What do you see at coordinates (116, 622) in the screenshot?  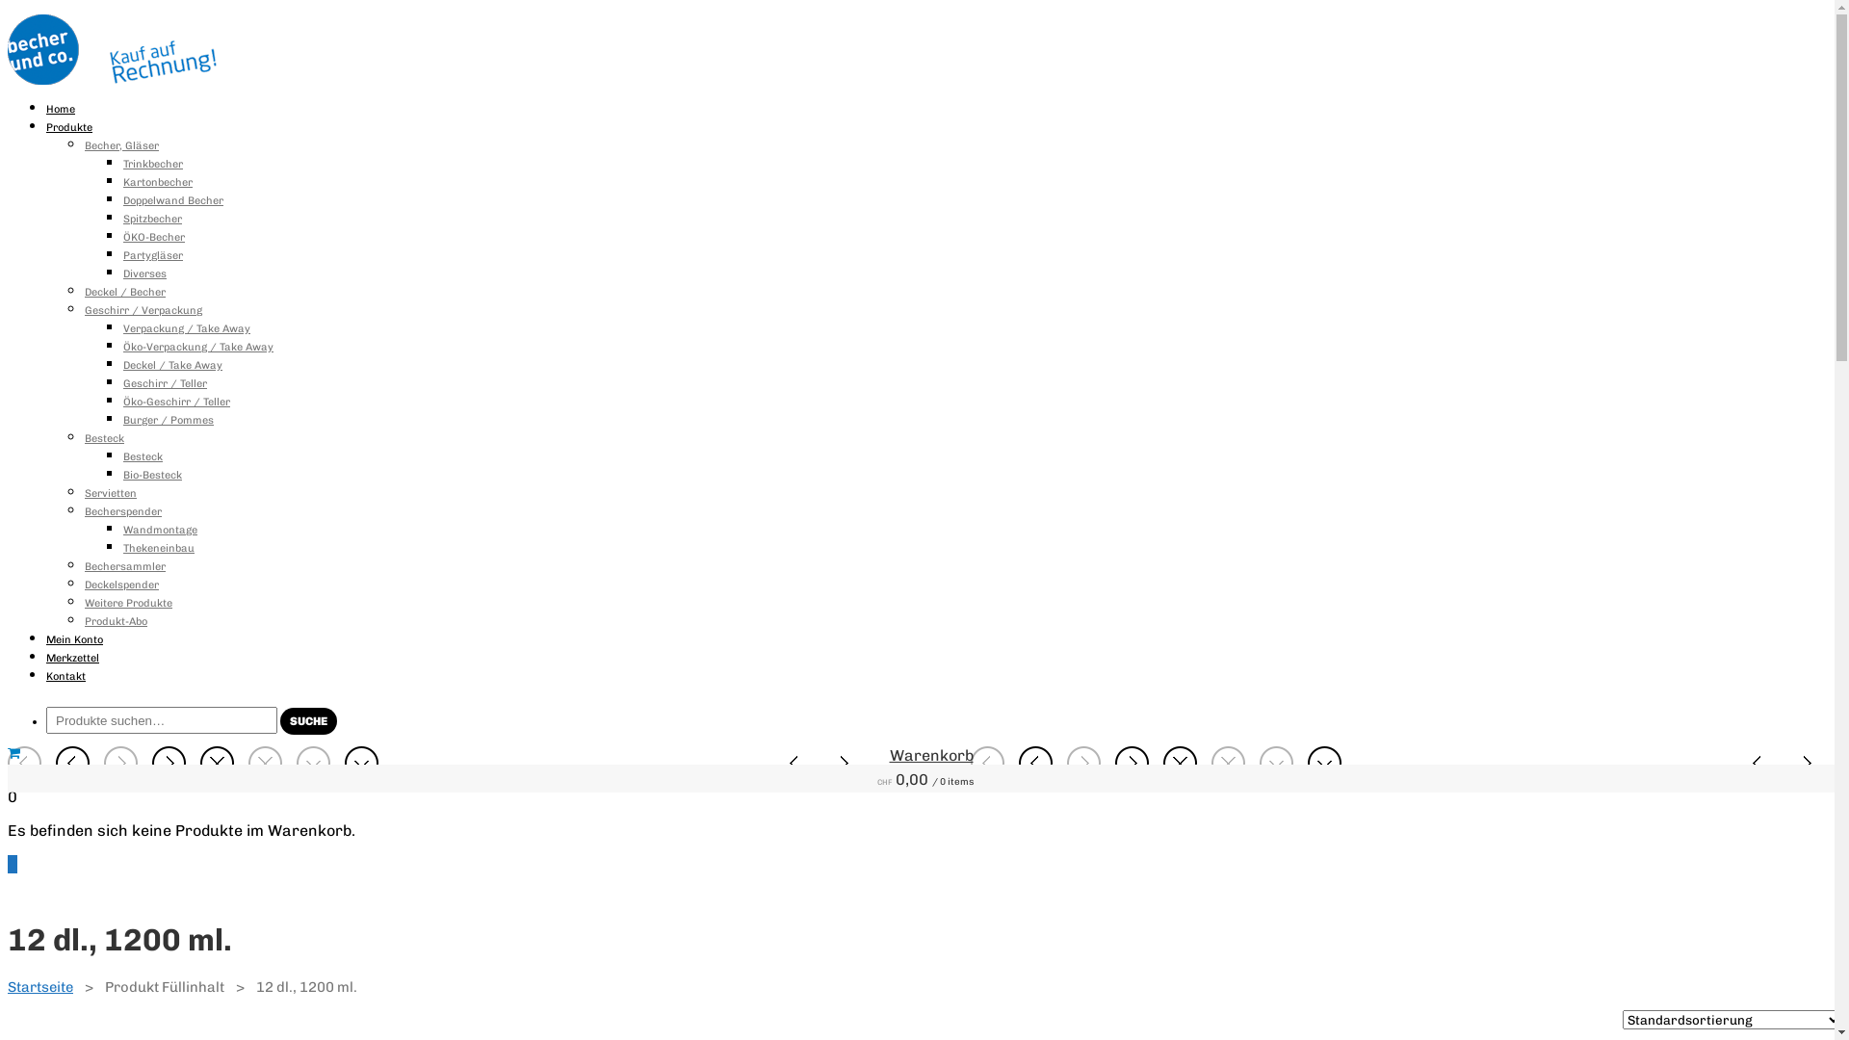 I see `Produkt-Abo` at bounding box center [116, 622].